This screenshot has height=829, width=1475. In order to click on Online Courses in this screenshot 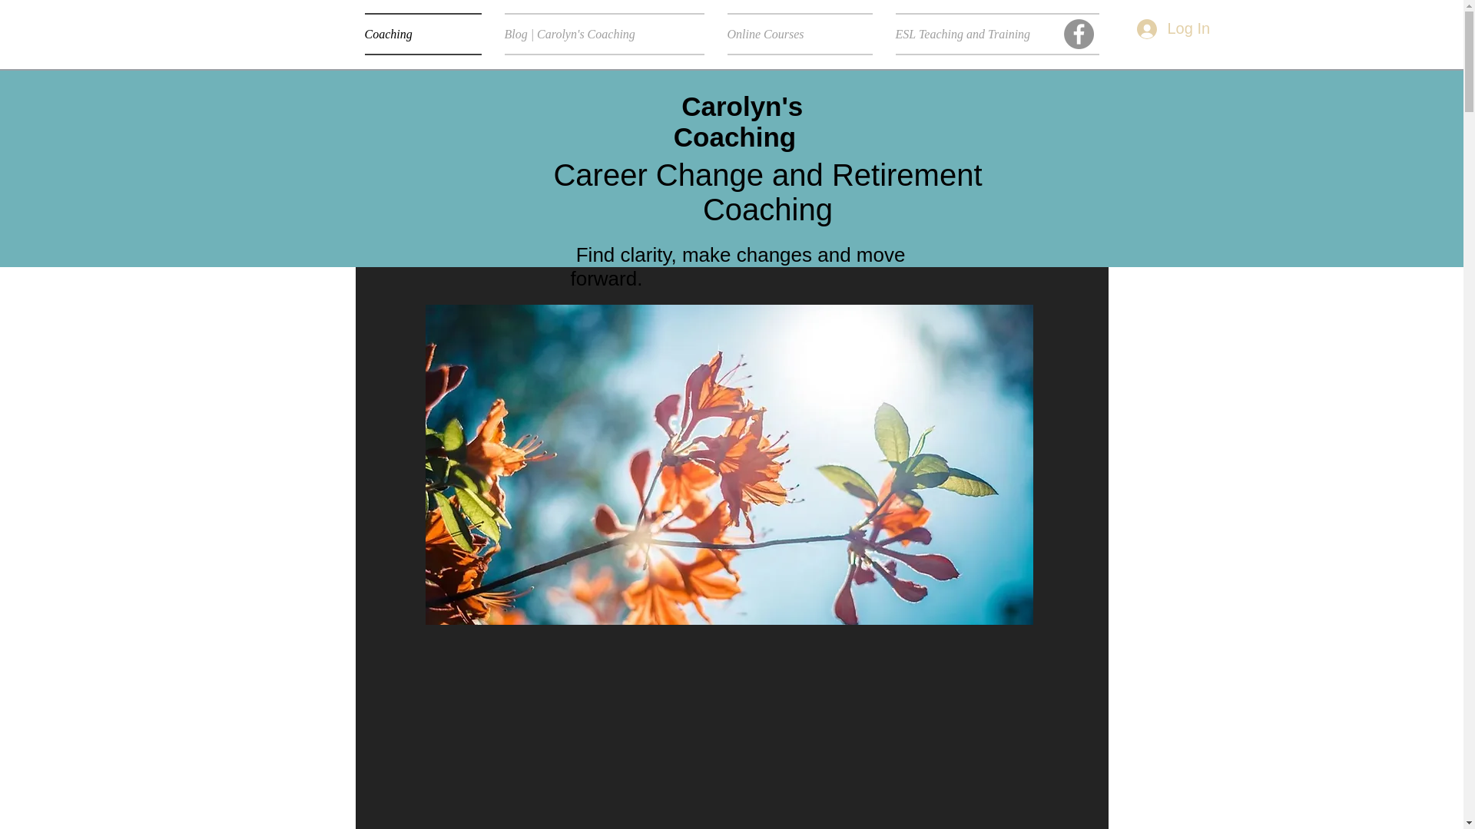, I will do `click(799, 34)`.